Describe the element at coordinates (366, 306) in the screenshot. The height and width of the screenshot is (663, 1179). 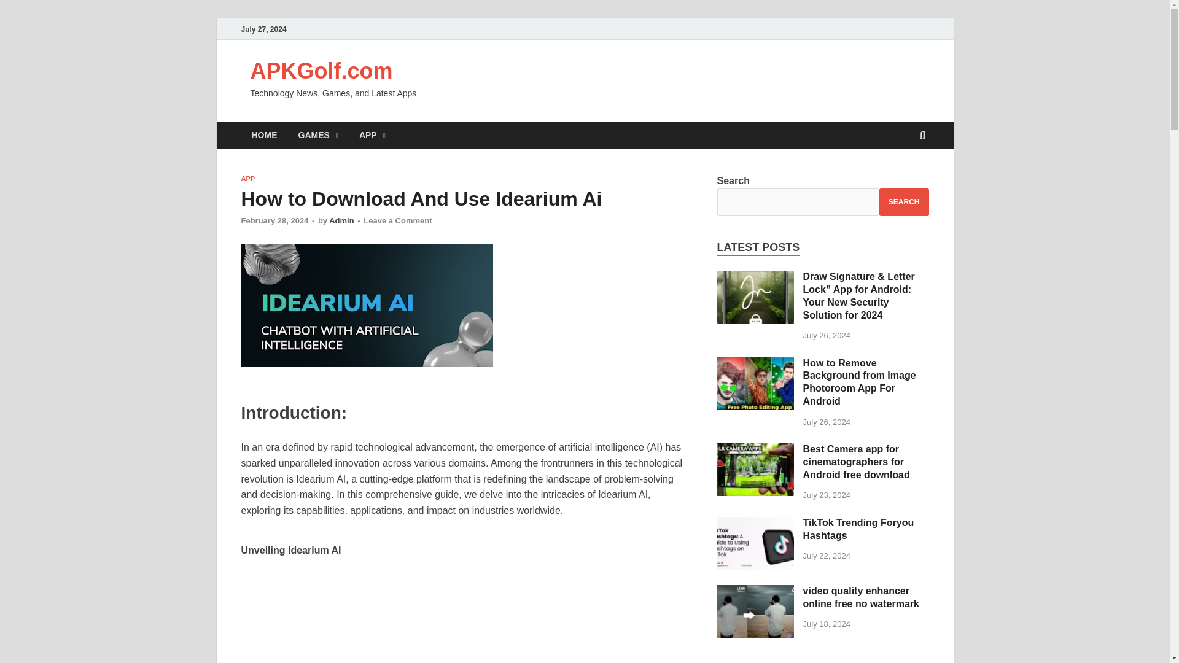
I see `How to Download And Use Idearium Ai 1` at that location.